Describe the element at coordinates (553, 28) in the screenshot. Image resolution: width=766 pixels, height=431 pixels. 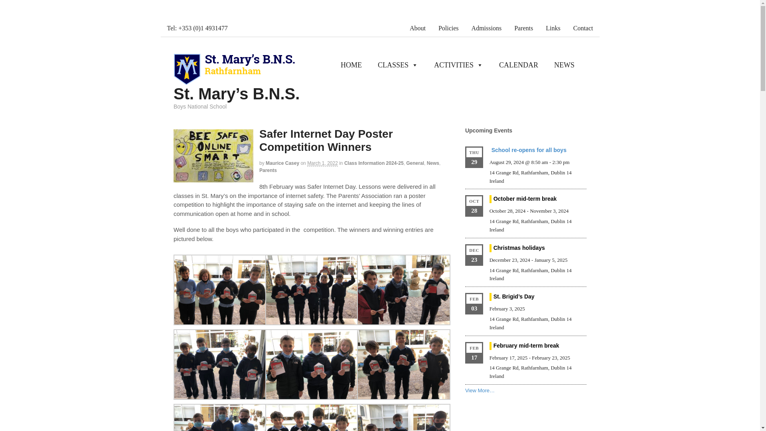
I see `Links` at that location.